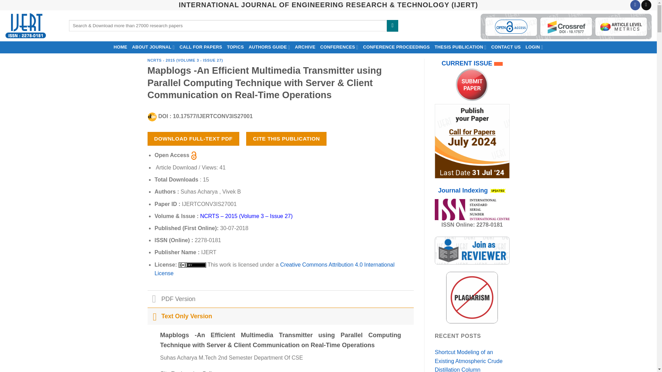  I want to click on Send us an email, so click(646, 5).